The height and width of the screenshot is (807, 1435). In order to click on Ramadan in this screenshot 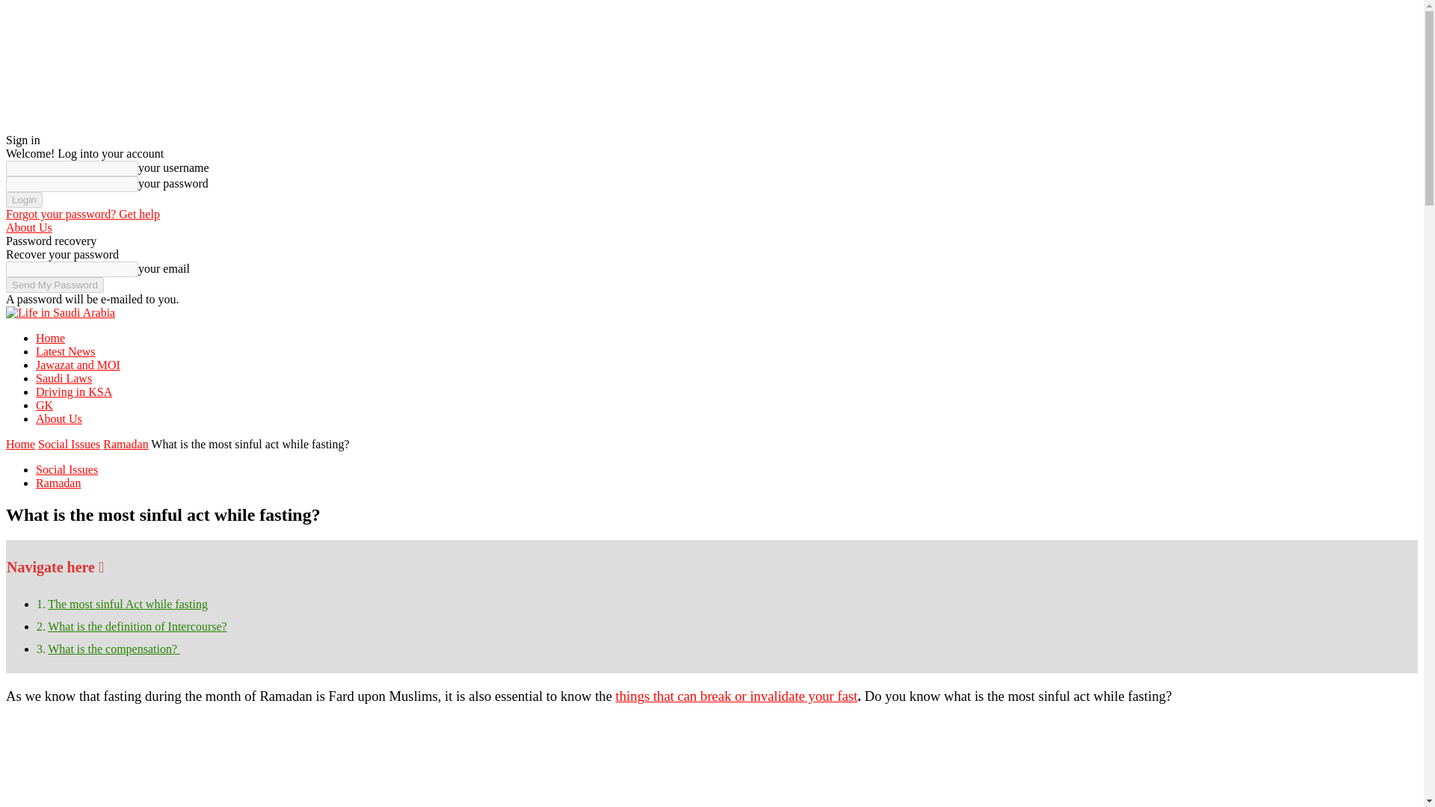, I will do `click(126, 444)`.